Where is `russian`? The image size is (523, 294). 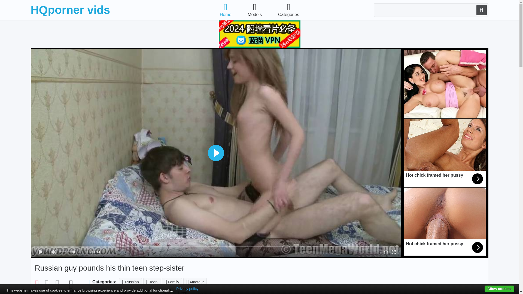 russian is located at coordinates (141, 291).